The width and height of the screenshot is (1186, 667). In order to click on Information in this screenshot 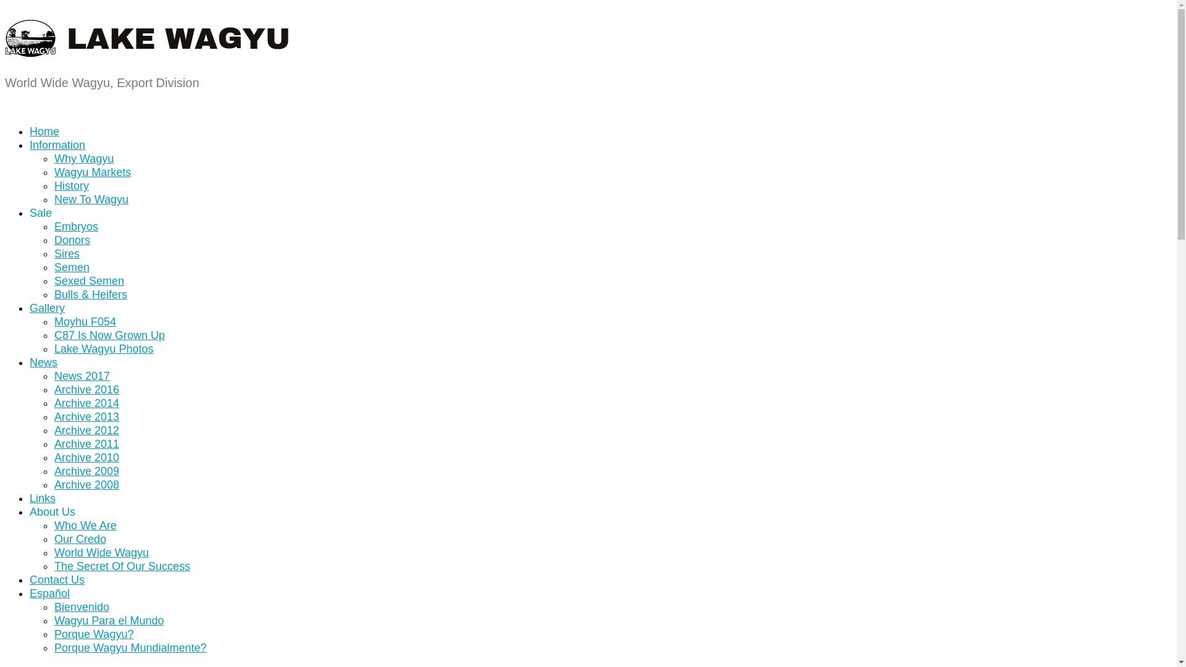, I will do `click(57, 145)`.